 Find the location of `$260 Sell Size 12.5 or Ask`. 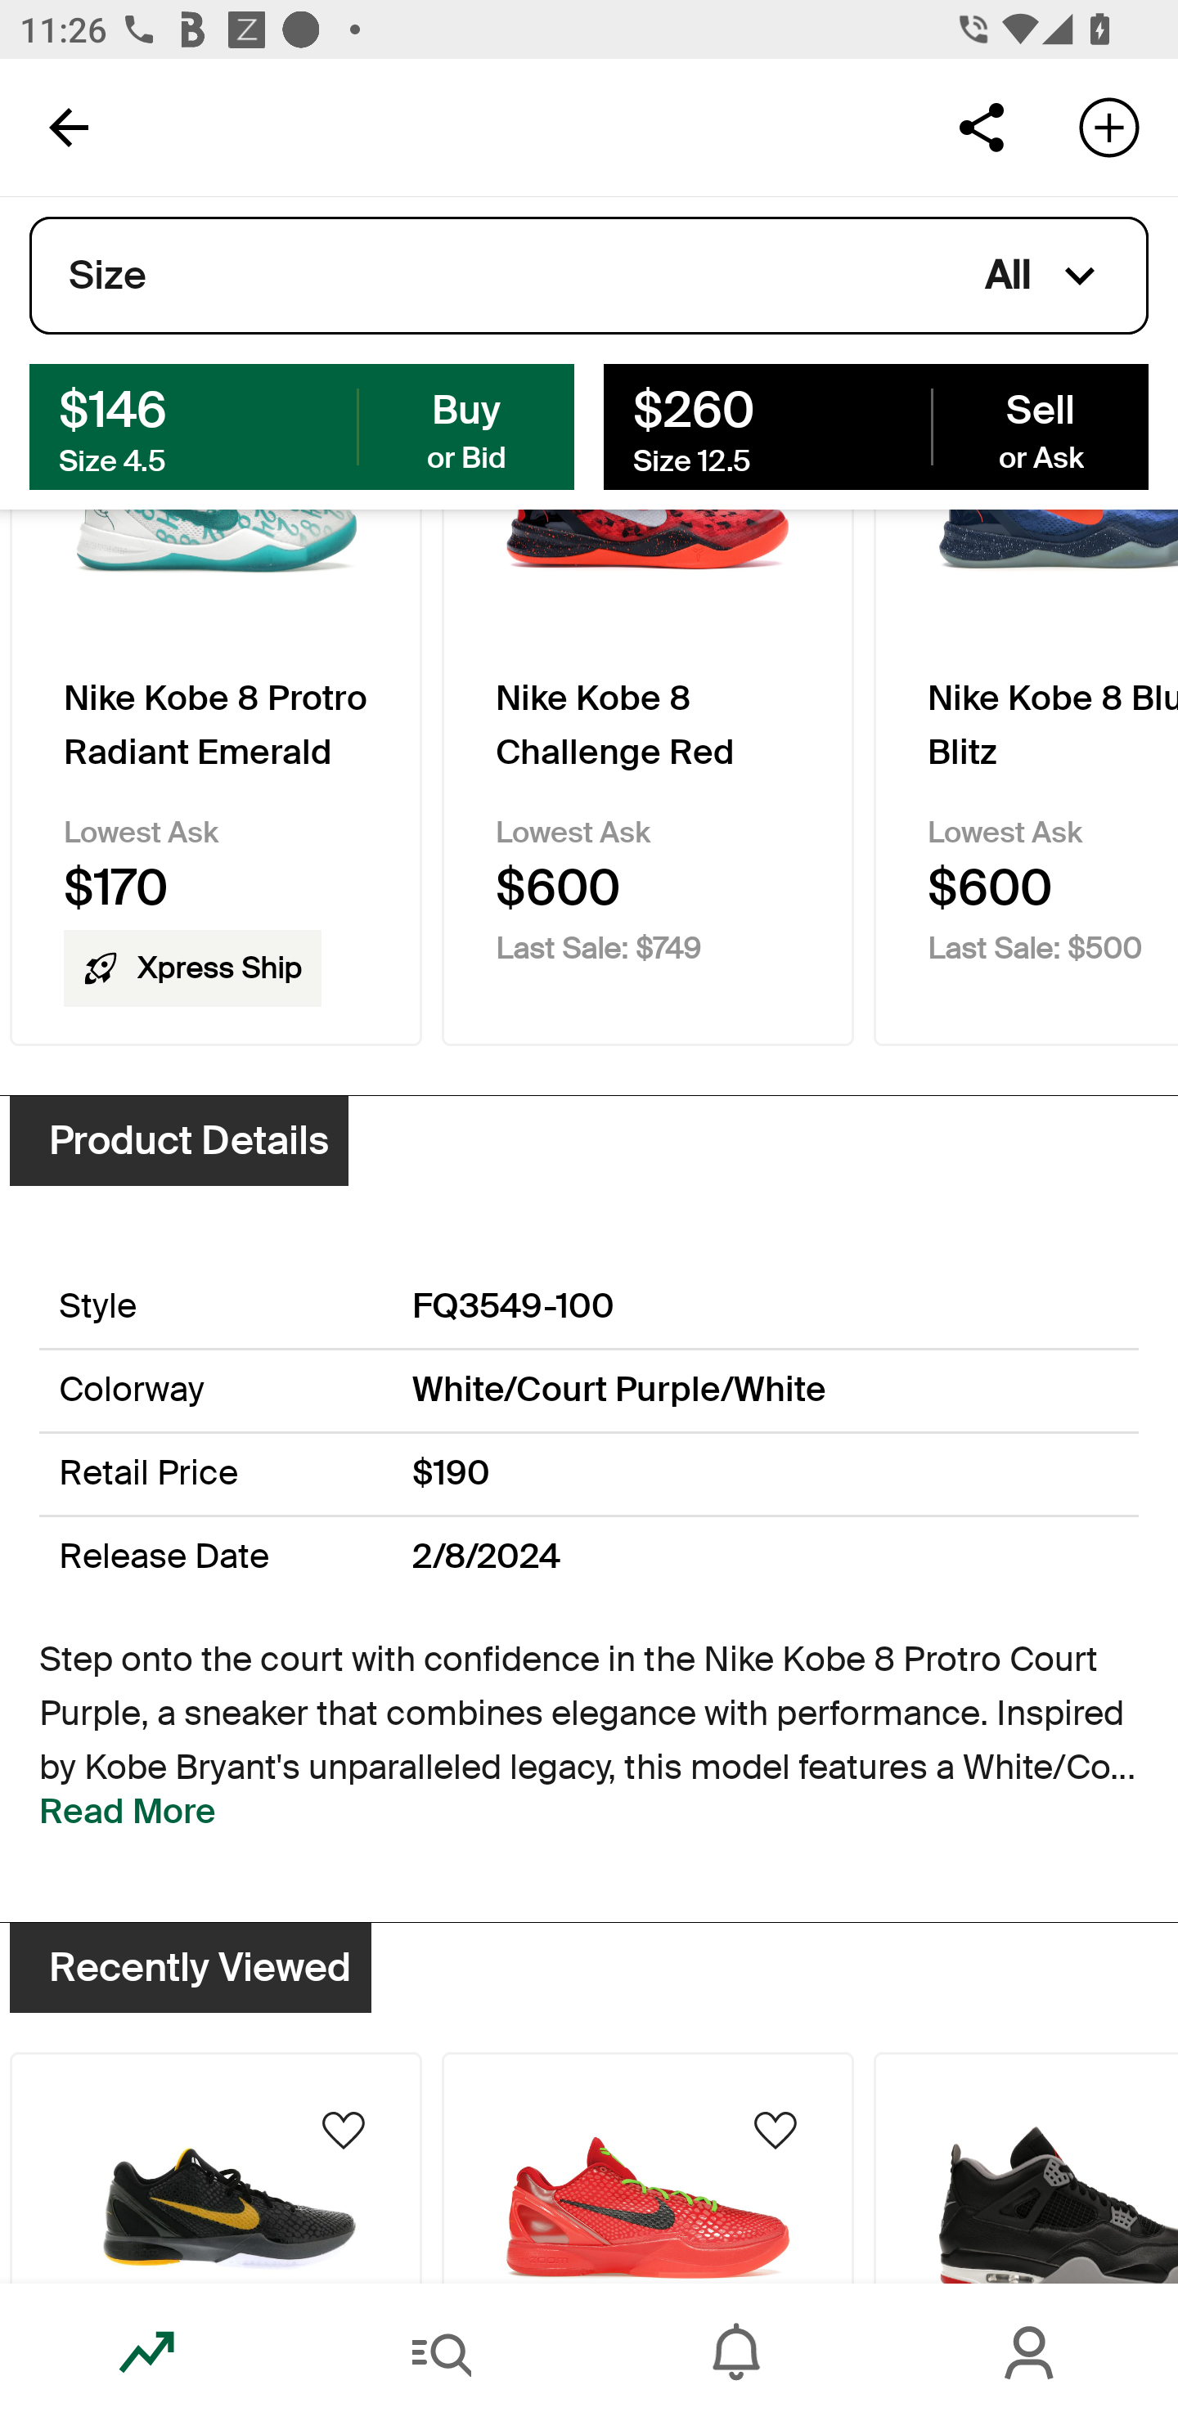

$260 Sell Size 12.5 or Ask is located at coordinates (875, 425).